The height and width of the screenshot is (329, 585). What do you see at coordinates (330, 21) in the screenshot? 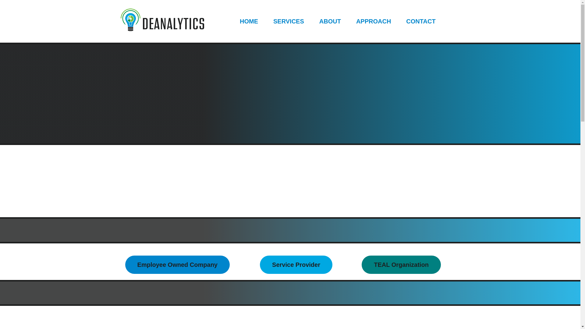
I see `ABOUT` at bounding box center [330, 21].